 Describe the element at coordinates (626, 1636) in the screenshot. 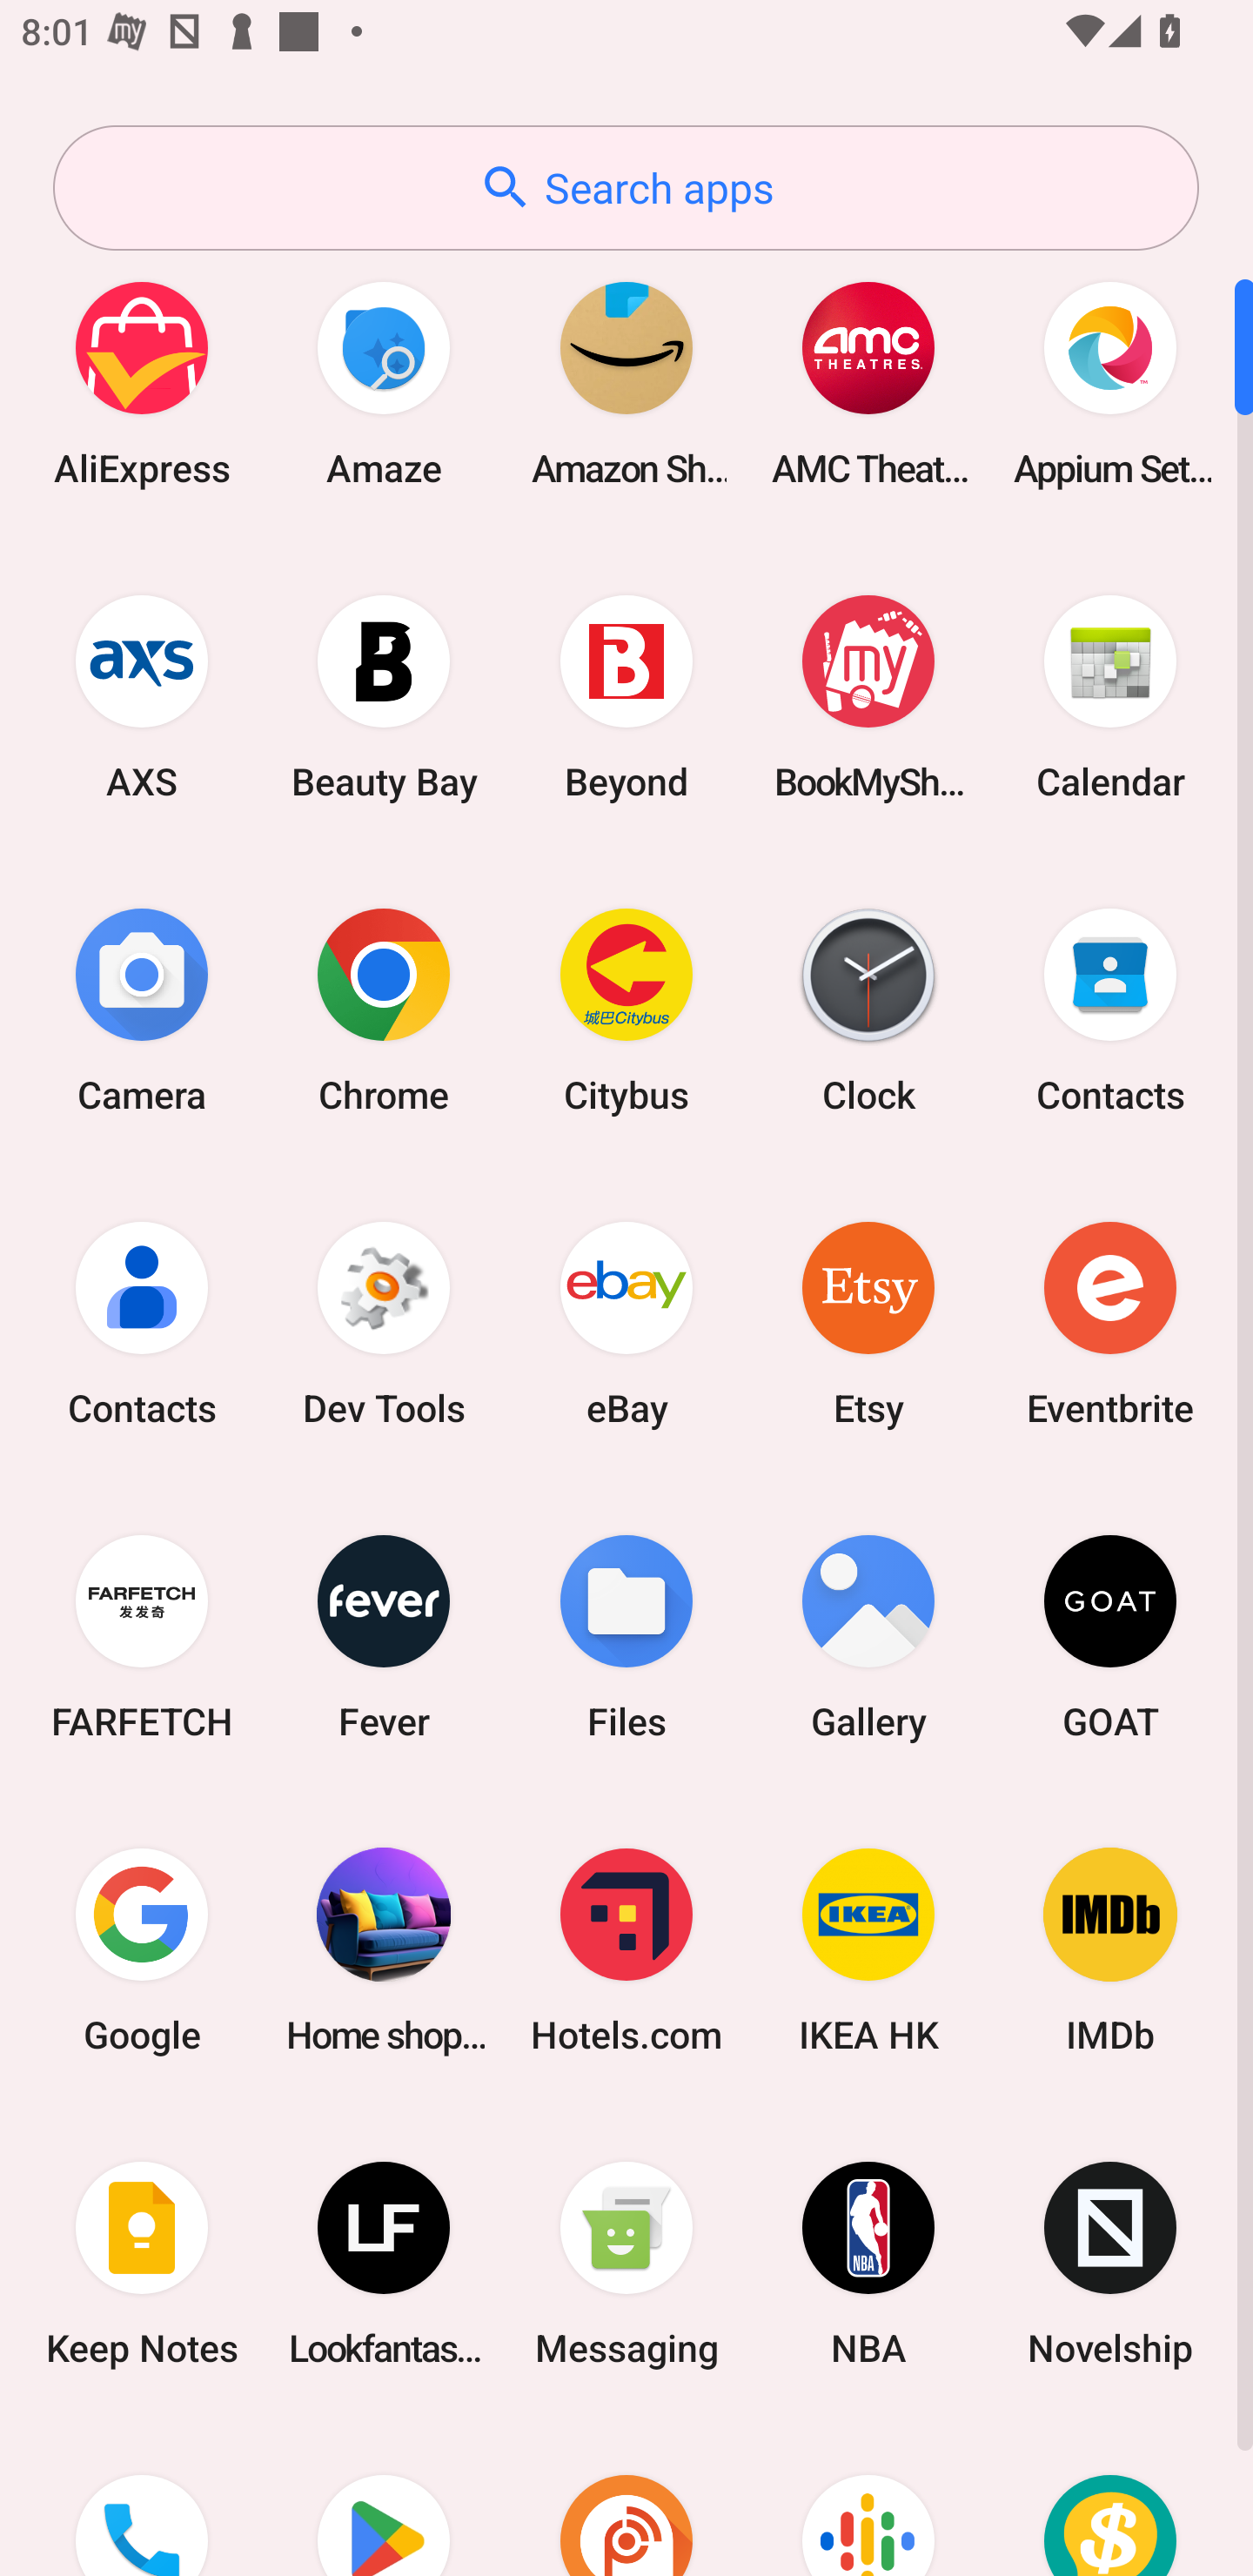

I see `Files` at that location.